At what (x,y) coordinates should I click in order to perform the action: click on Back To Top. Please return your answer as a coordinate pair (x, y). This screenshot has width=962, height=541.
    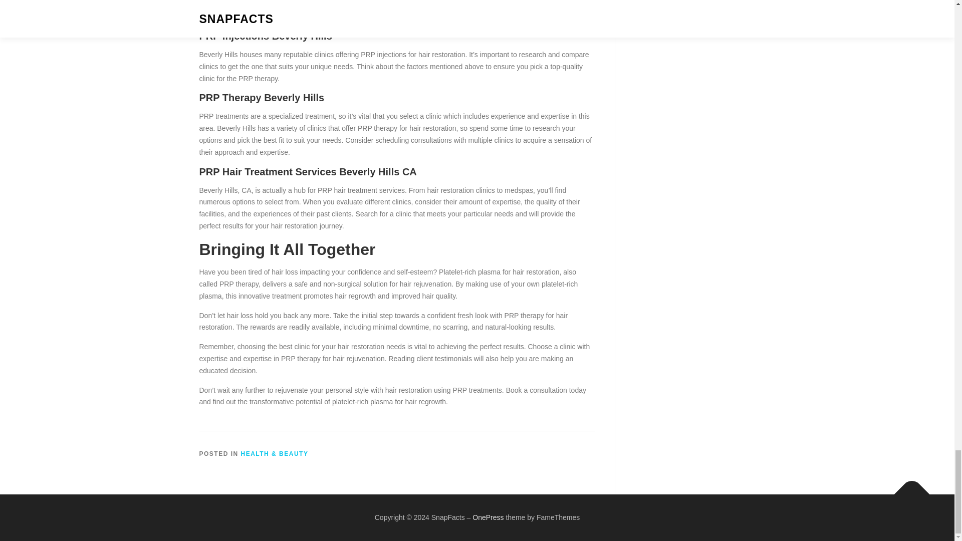
    Looking at the image, I should click on (907, 489).